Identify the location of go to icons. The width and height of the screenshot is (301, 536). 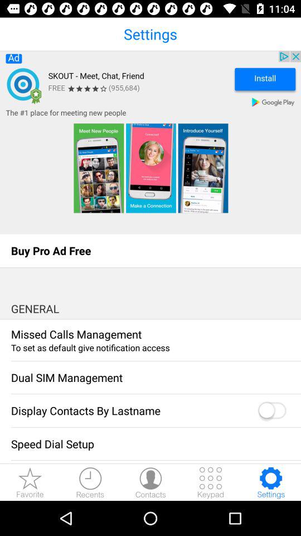
(211, 482).